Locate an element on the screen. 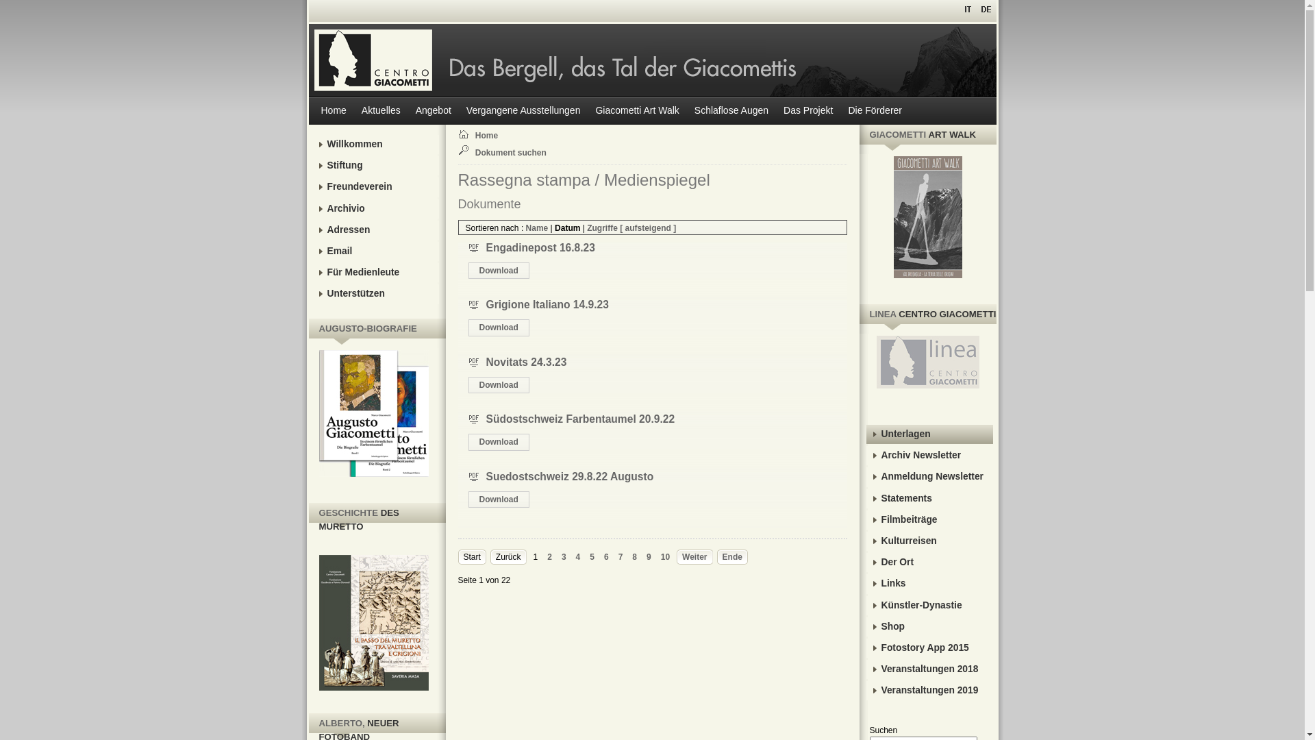  7 is located at coordinates (621, 557).